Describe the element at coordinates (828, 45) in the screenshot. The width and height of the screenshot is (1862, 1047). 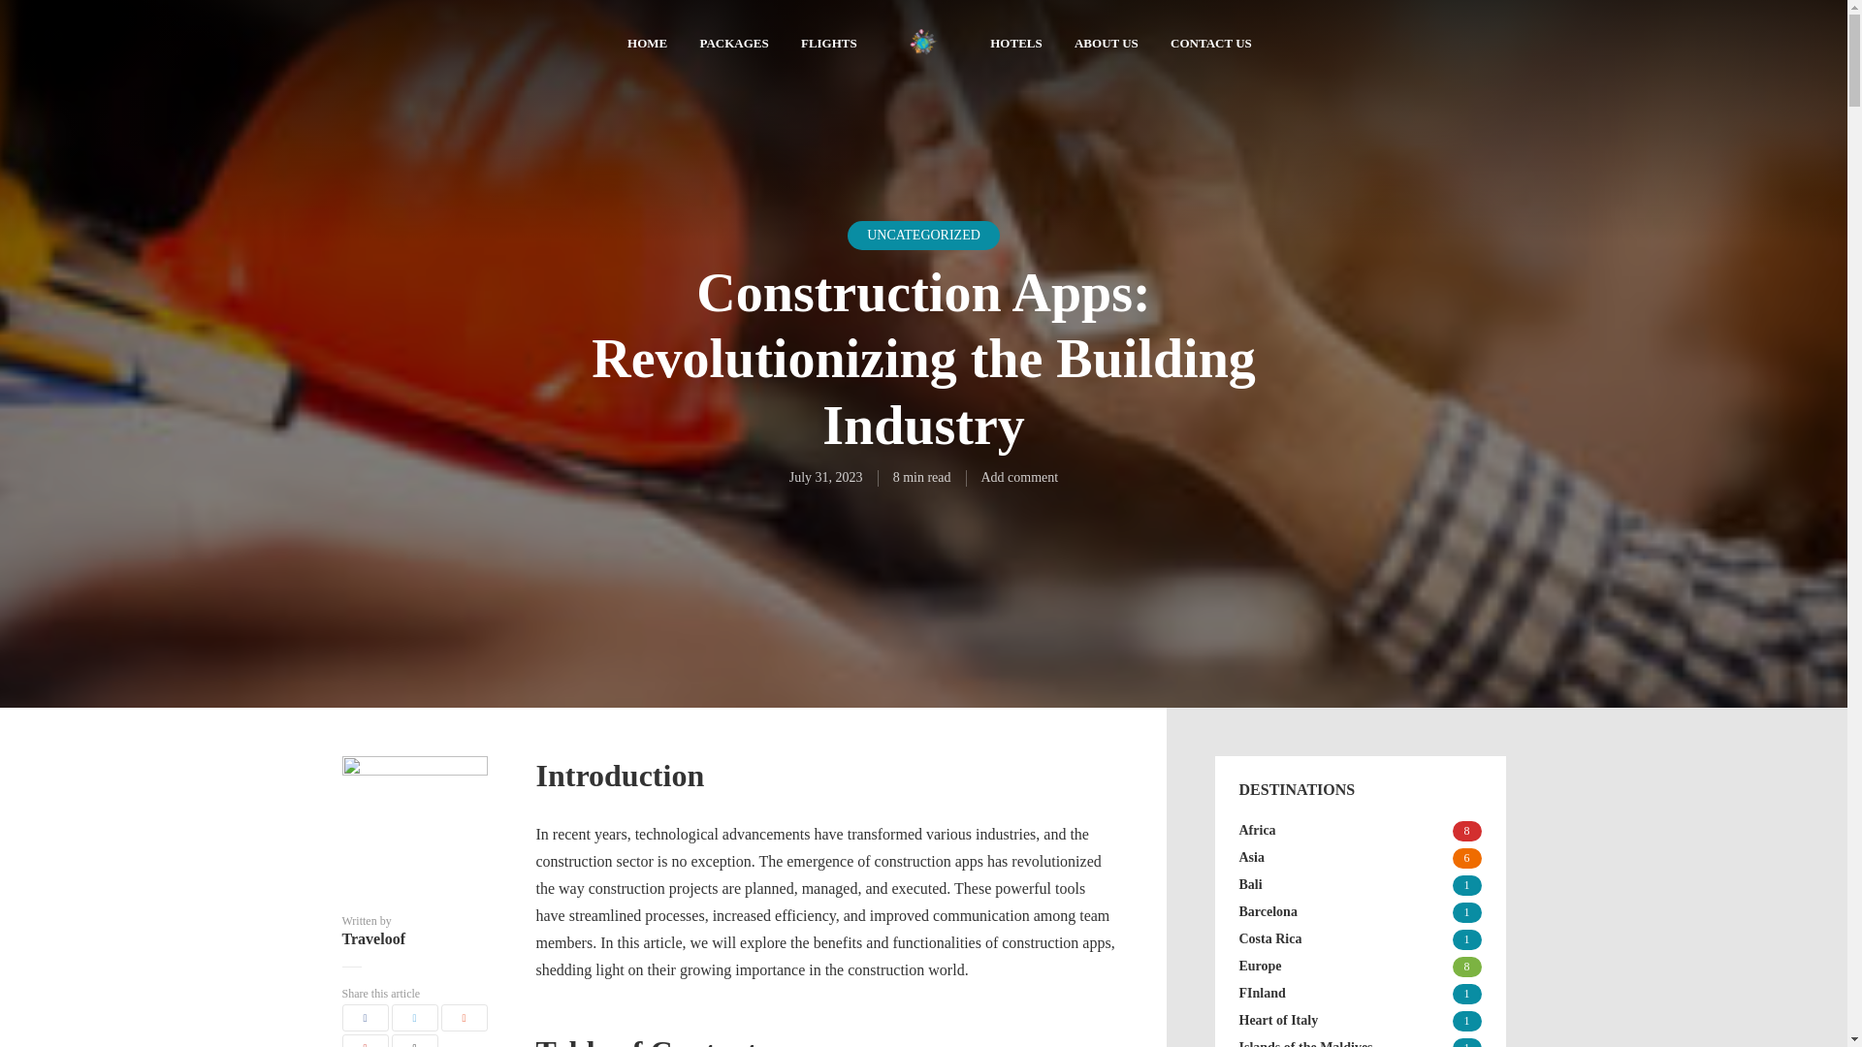
I see `FLIGHTS` at that location.